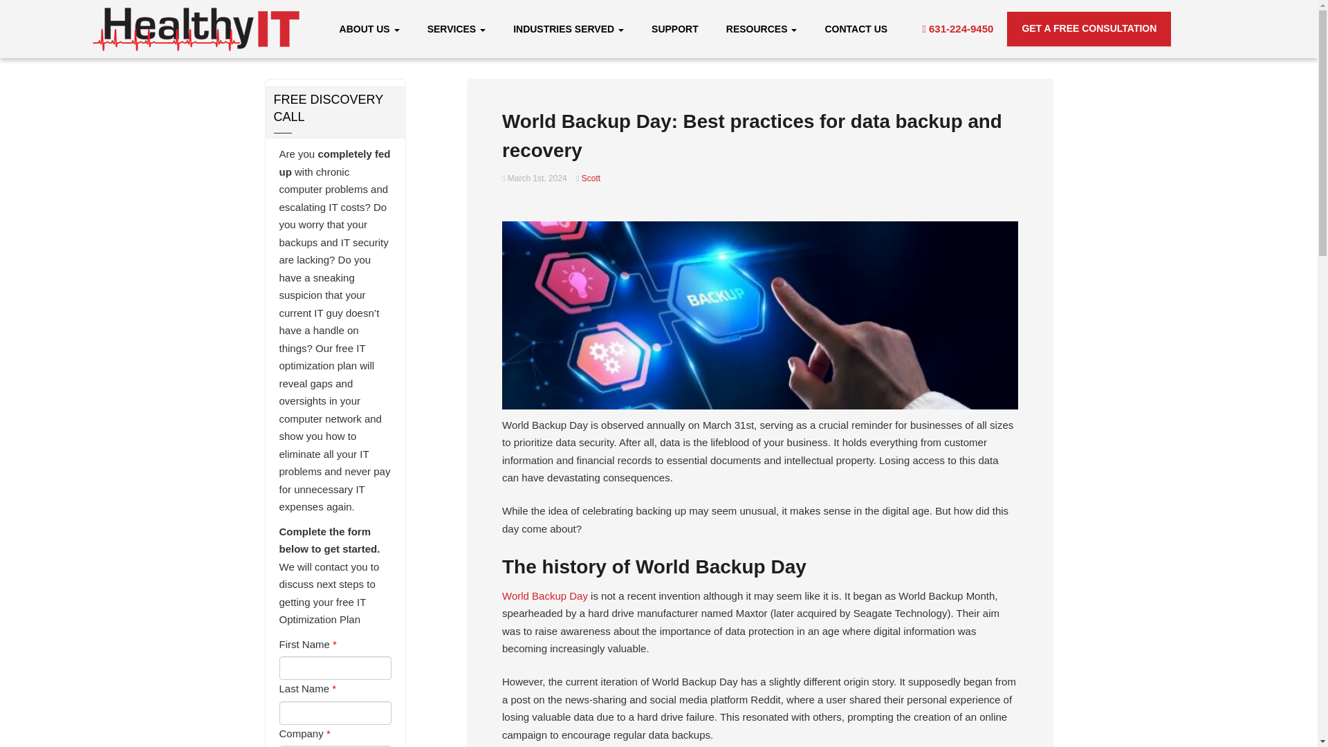  Describe the element at coordinates (856, 28) in the screenshot. I see `CONTACT US` at that location.